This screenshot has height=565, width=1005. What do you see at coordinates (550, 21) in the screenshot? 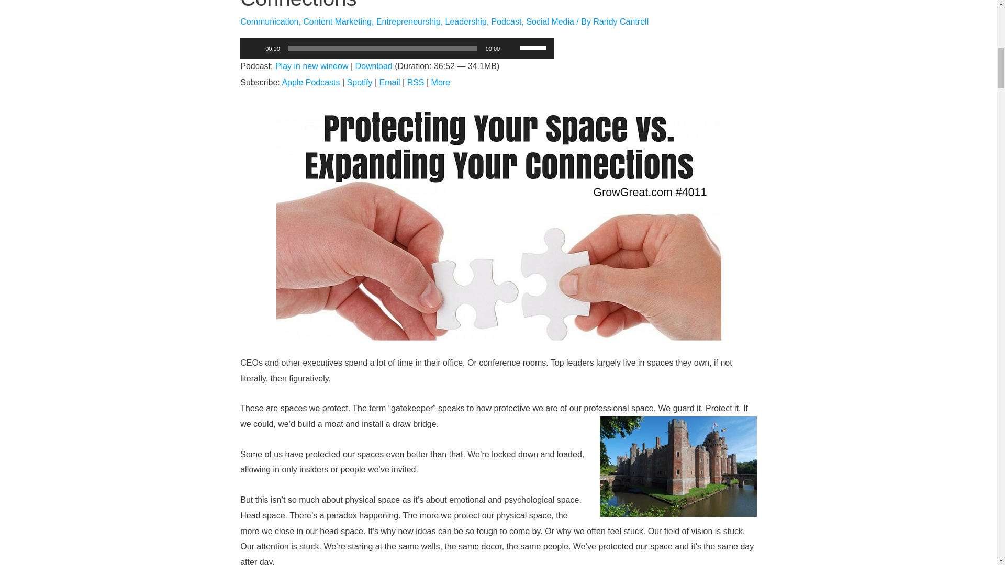
I see `Social Media` at bounding box center [550, 21].